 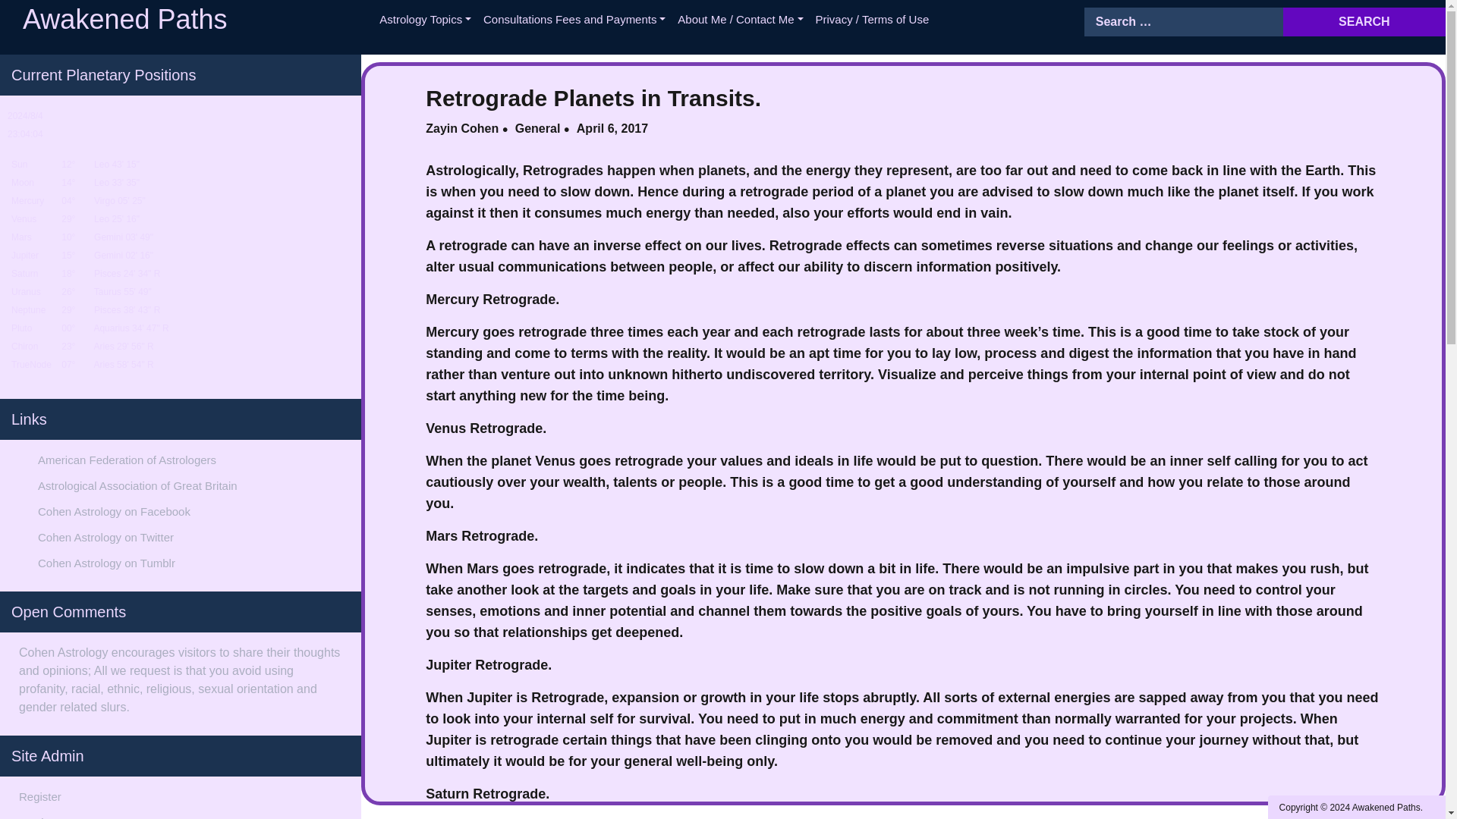 What do you see at coordinates (105, 537) in the screenshot?
I see `Cohen Astrology on Twitter` at bounding box center [105, 537].